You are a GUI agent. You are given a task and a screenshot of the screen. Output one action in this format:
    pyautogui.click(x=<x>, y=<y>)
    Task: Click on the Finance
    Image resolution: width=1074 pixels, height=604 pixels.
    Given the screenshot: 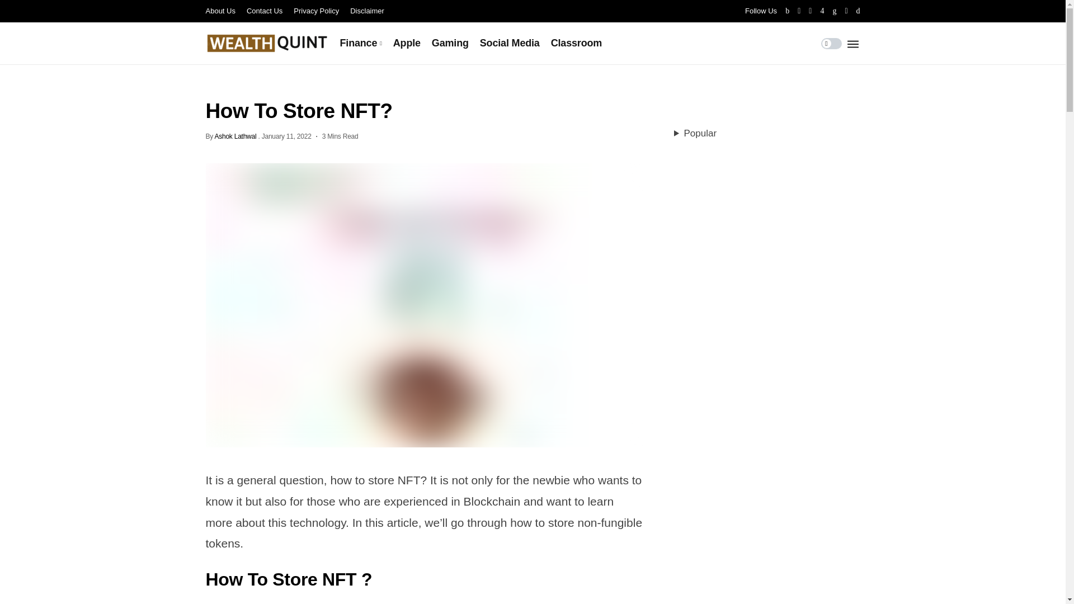 What is the action you would take?
    pyautogui.click(x=361, y=43)
    